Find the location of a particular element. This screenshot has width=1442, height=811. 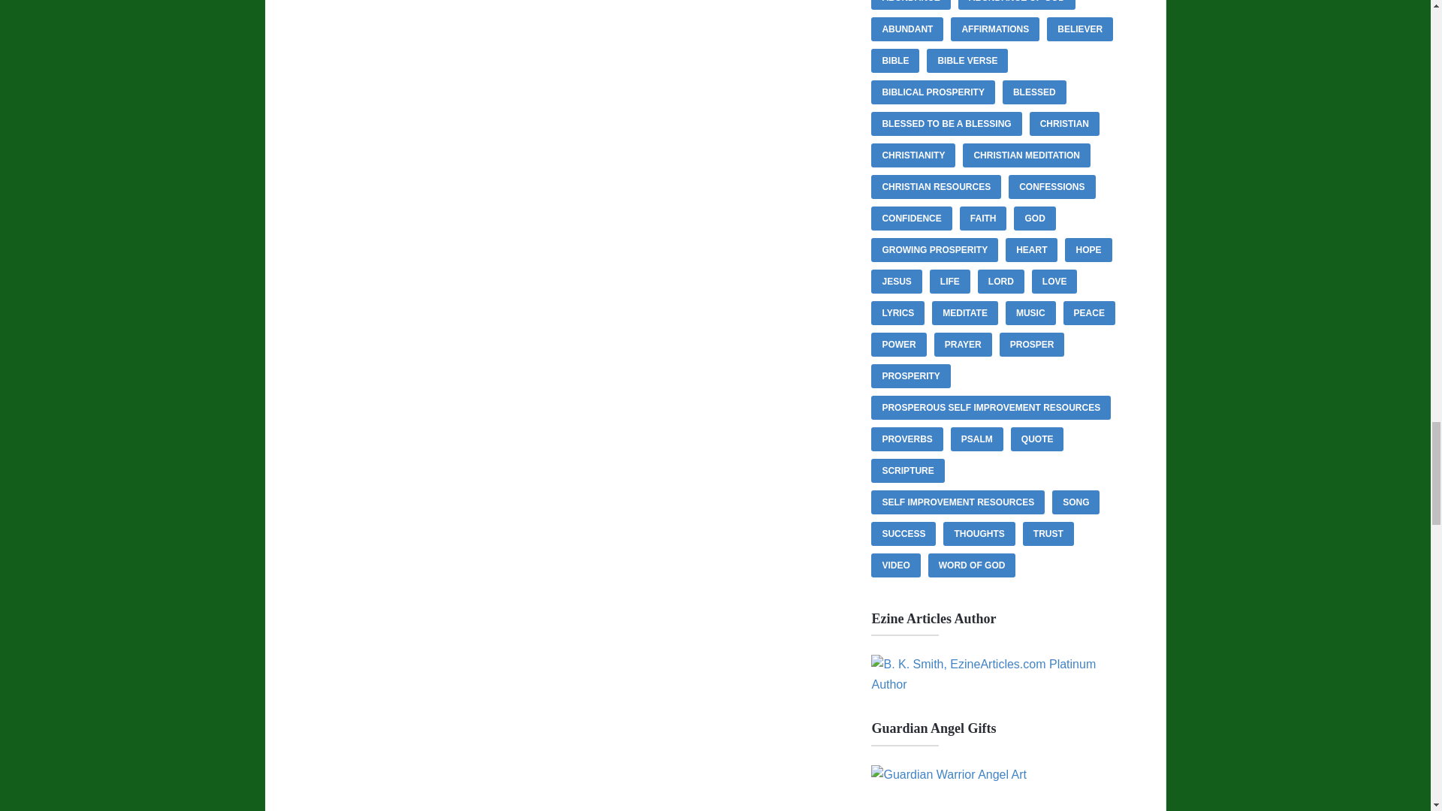

Guardian Warrior Angel Art is located at coordinates (949, 774).